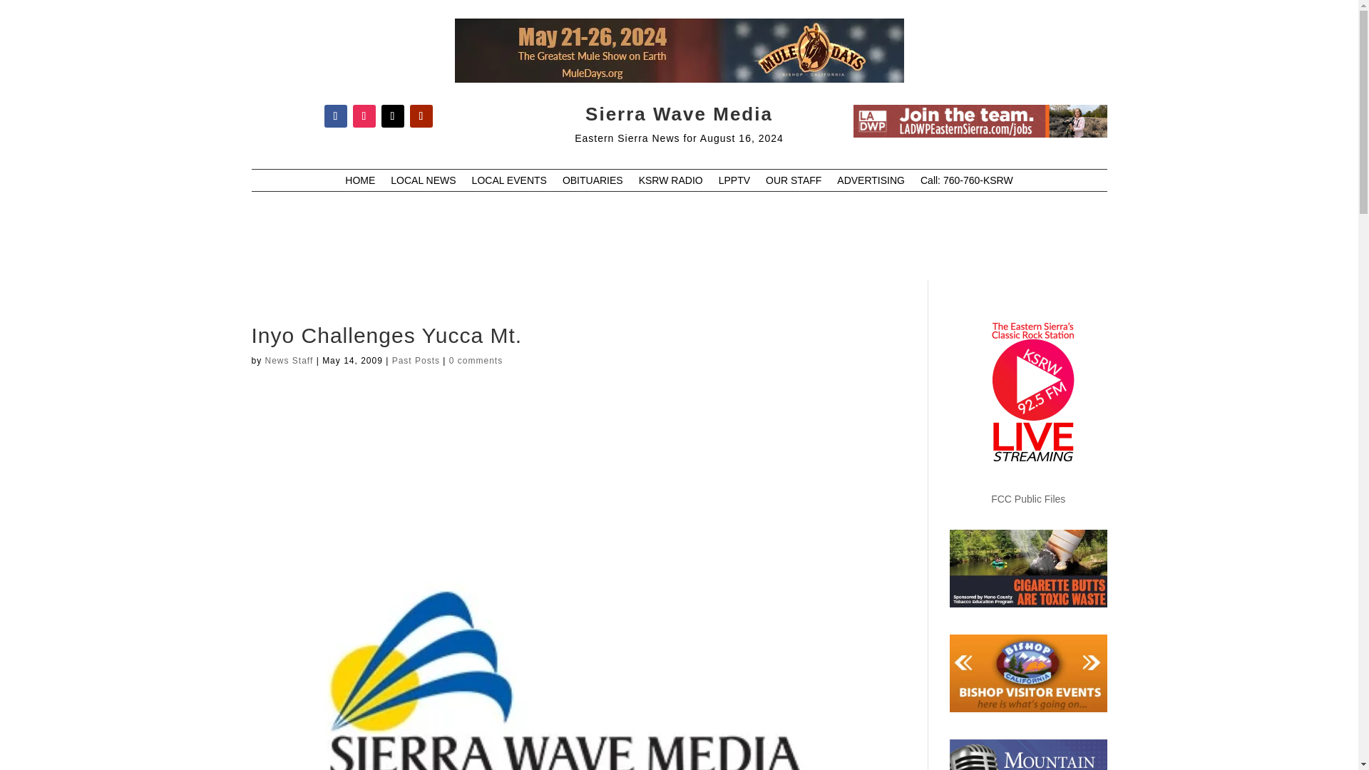 This screenshot has height=770, width=1369. What do you see at coordinates (980, 121) in the screenshot?
I see `dec` at bounding box center [980, 121].